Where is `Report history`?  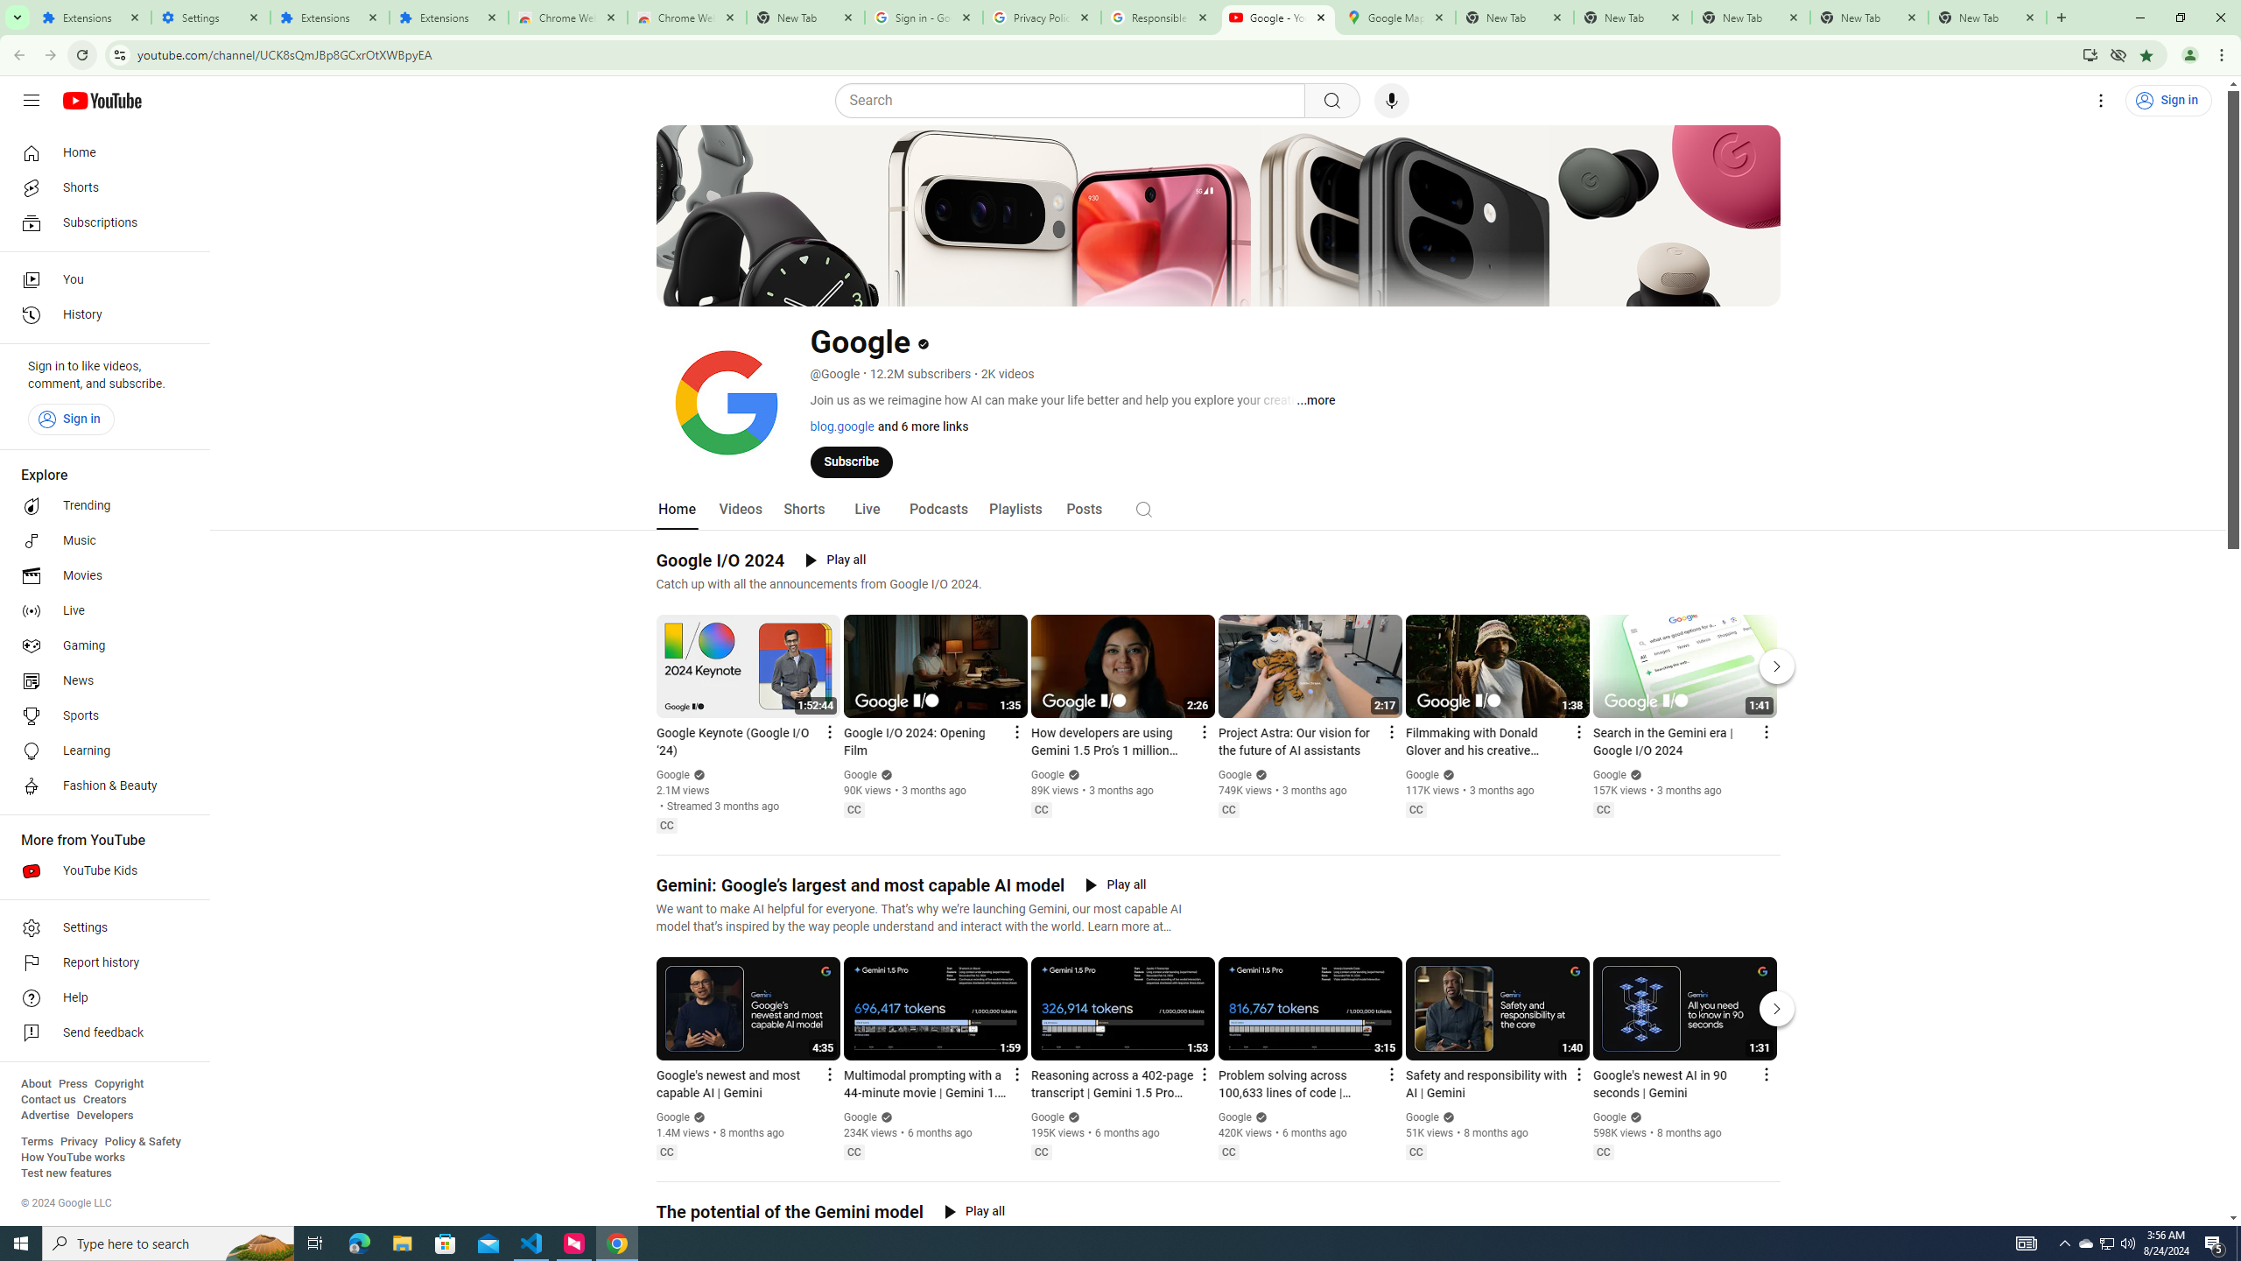 Report history is located at coordinates (100, 963).